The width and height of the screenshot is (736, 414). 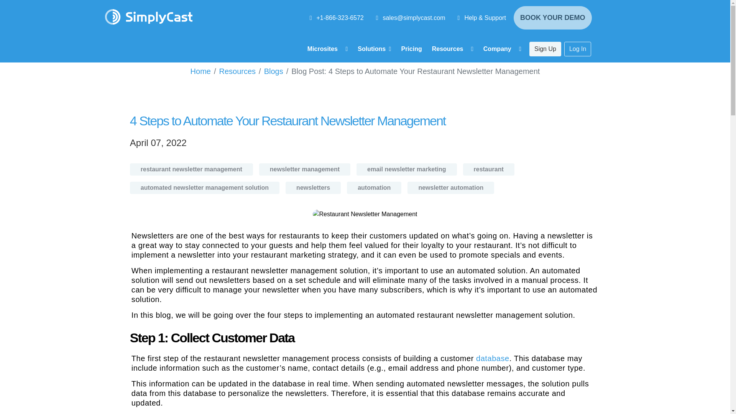 What do you see at coordinates (553, 18) in the screenshot?
I see `BOOK YOUR DEMO` at bounding box center [553, 18].